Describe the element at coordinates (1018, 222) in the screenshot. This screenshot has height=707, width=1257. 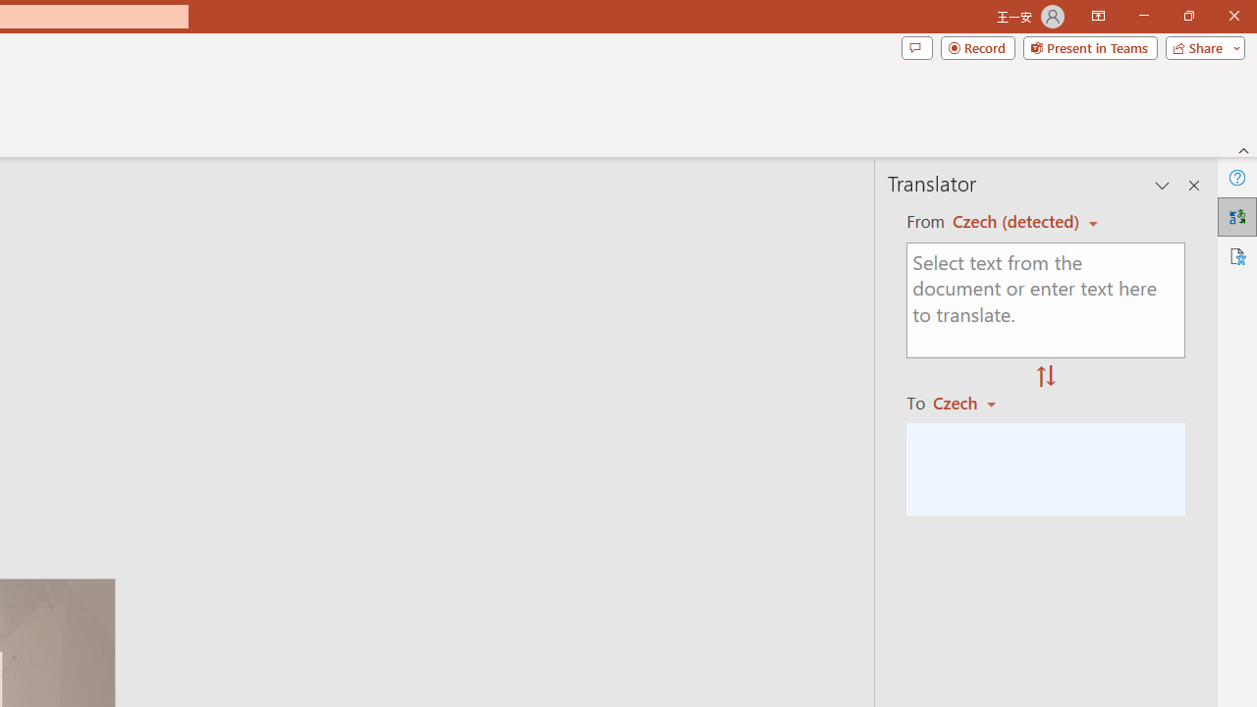
I see `Czech (detected)` at that location.